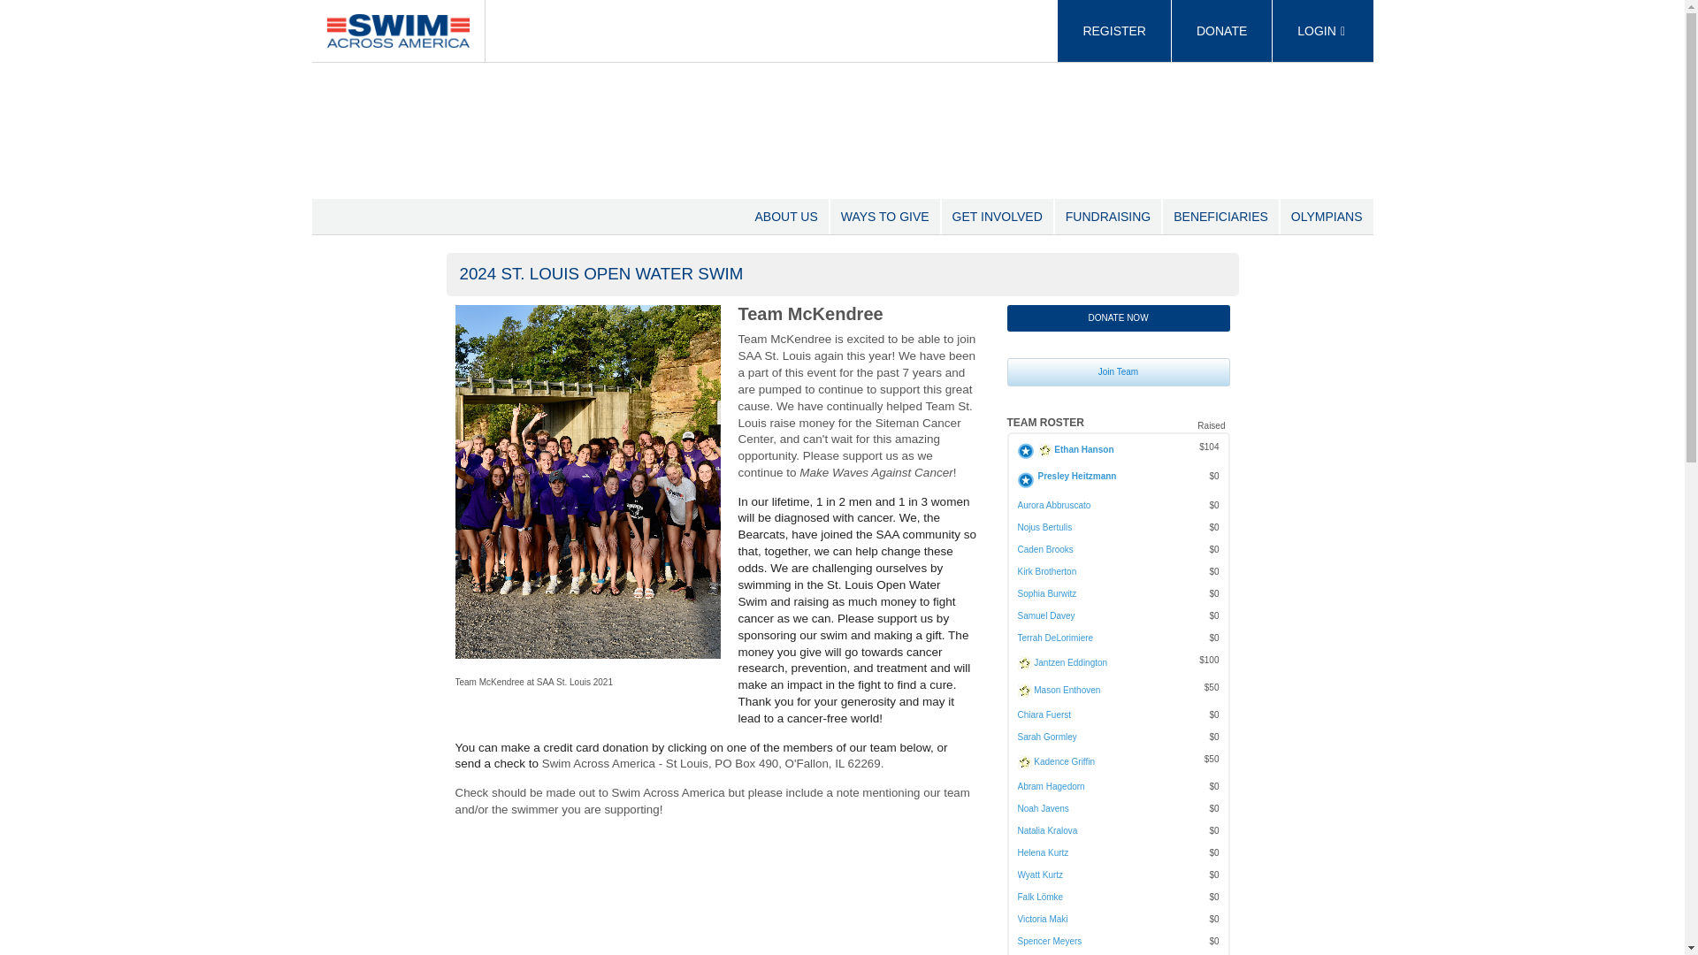  What do you see at coordinates (1051, 787) in the screenshot?
I see `Abram Hagedorn` at bounding box center [1051, 787].